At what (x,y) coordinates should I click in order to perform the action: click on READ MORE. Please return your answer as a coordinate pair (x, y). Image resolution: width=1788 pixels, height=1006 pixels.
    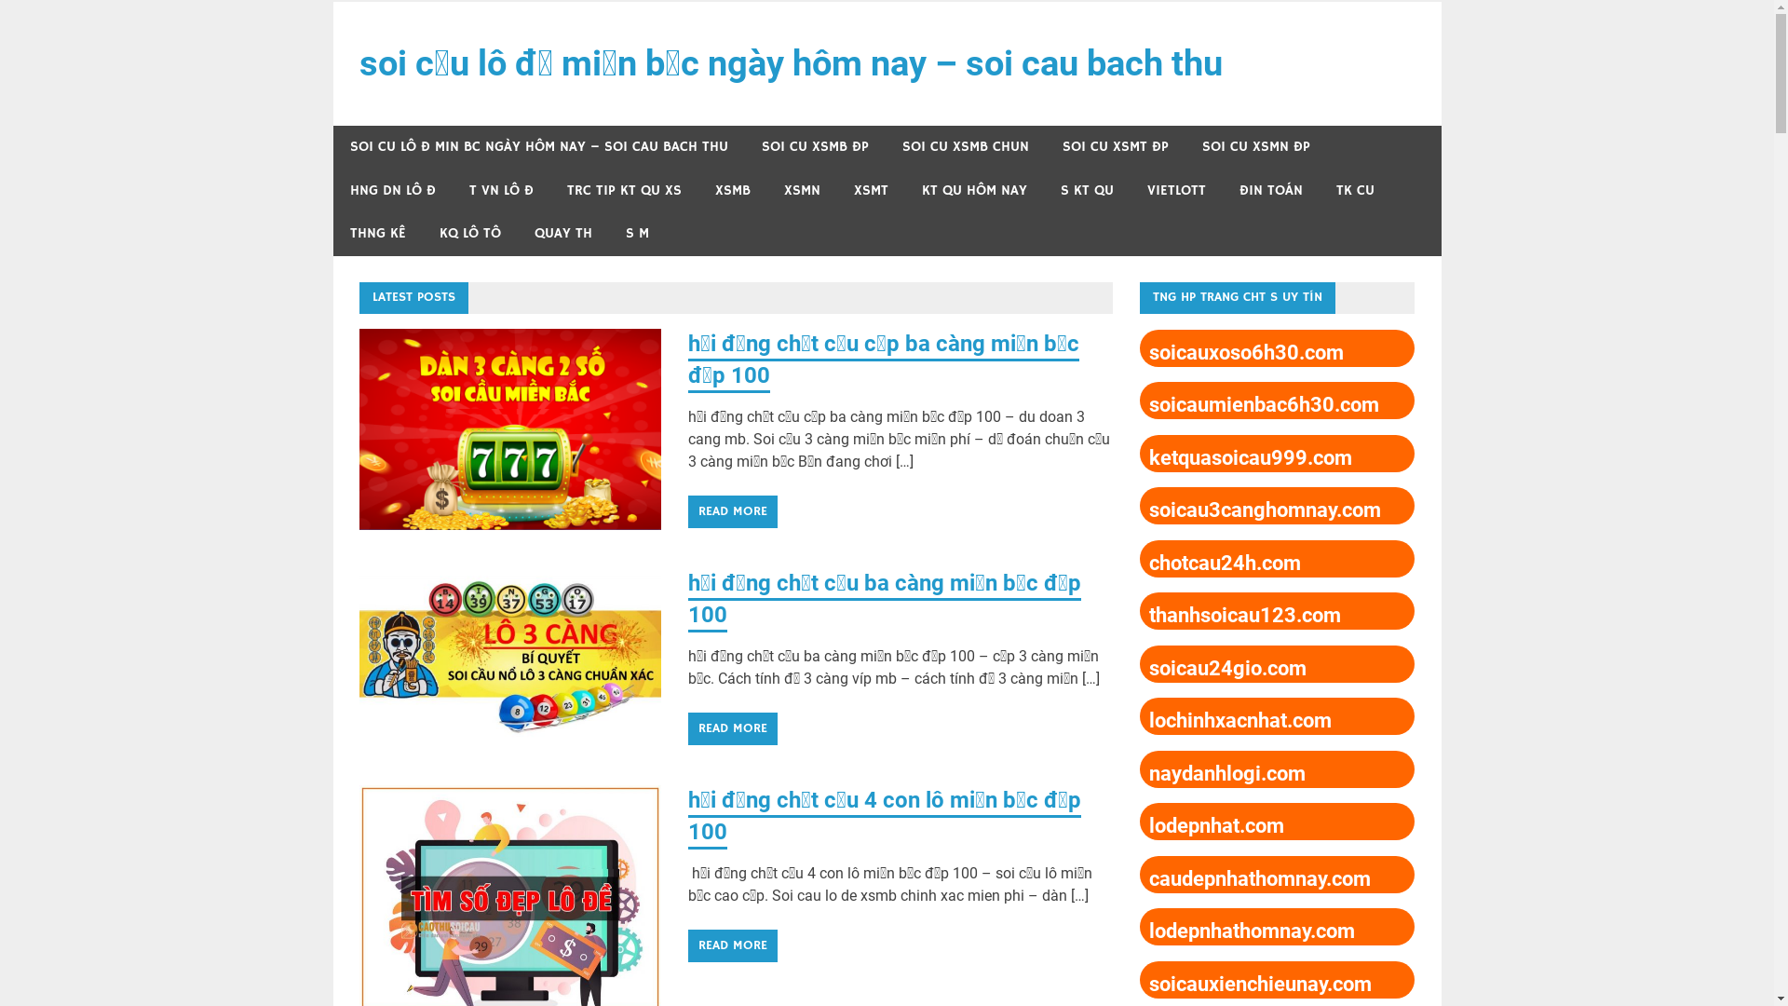
    Looking at the image, I should click on (733, 512).